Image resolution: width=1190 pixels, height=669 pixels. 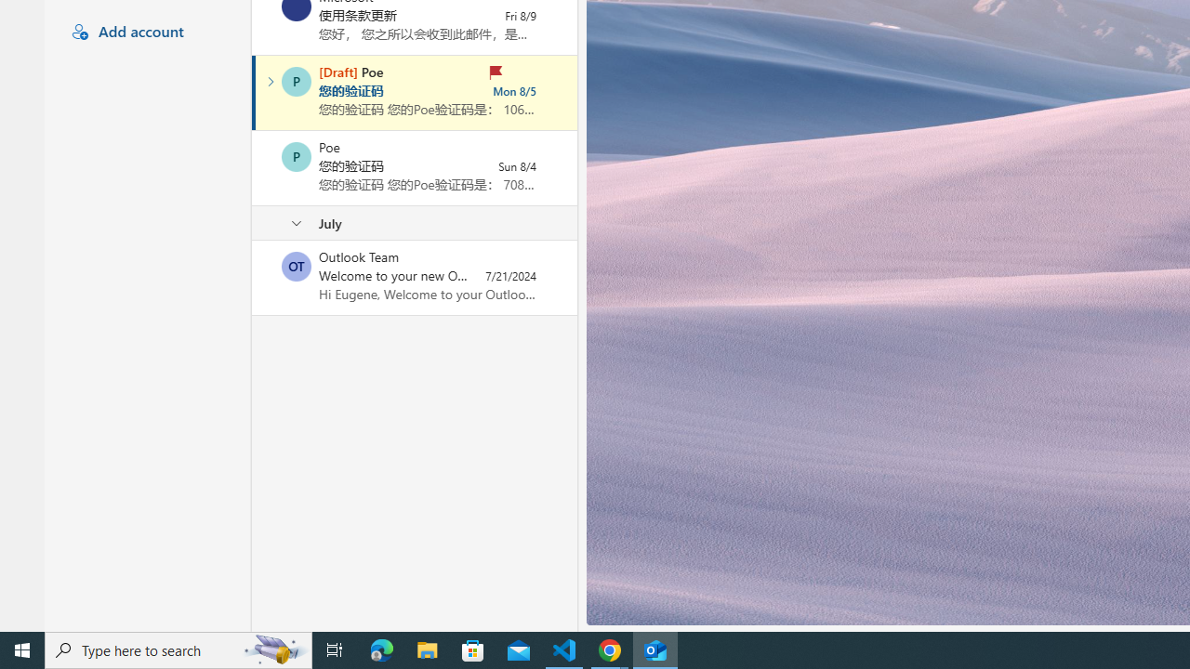 I want to click on Select a conversation, so click(x=297, y=266).